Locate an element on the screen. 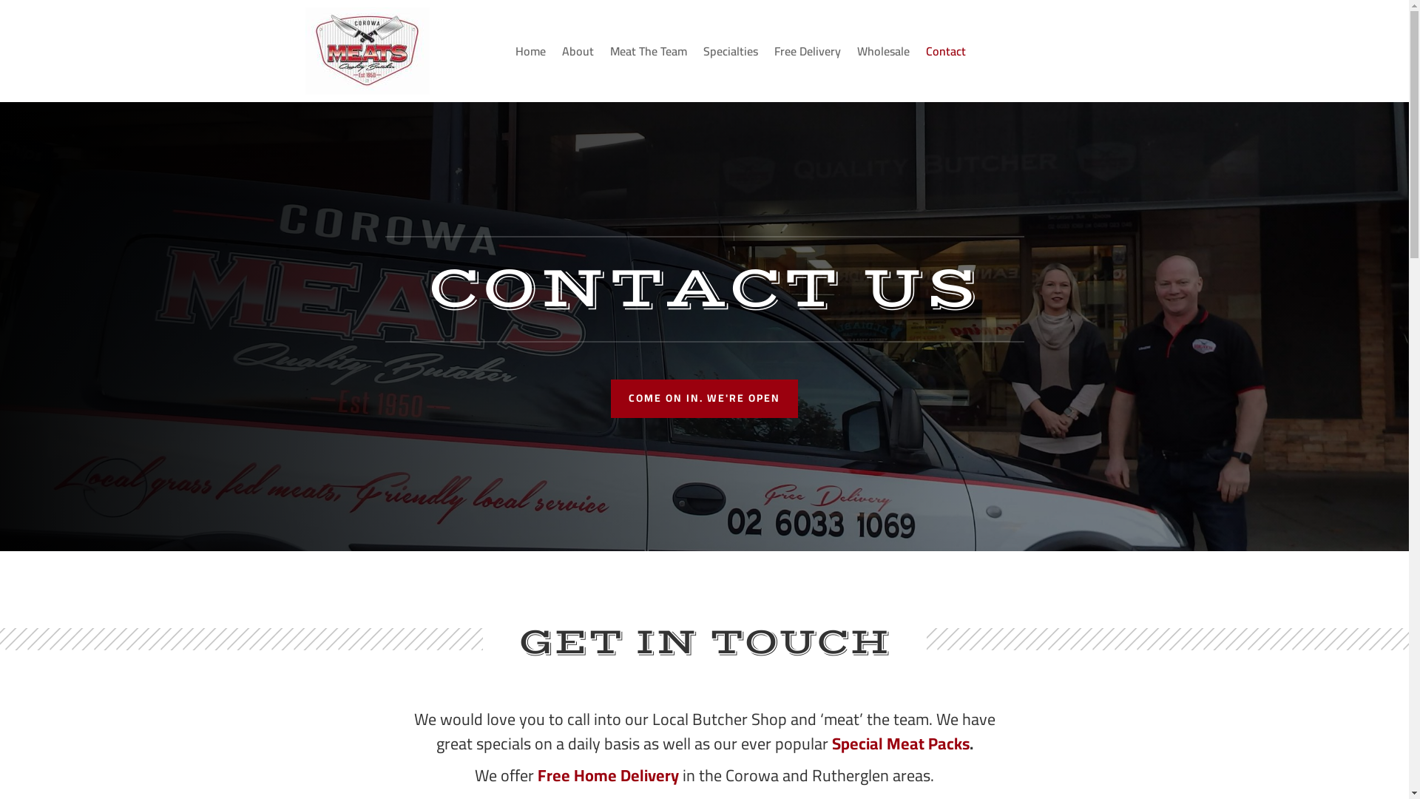 The height and width of the screenshot is (799, 1420). Wholesale is located at coordinates (883, 54).